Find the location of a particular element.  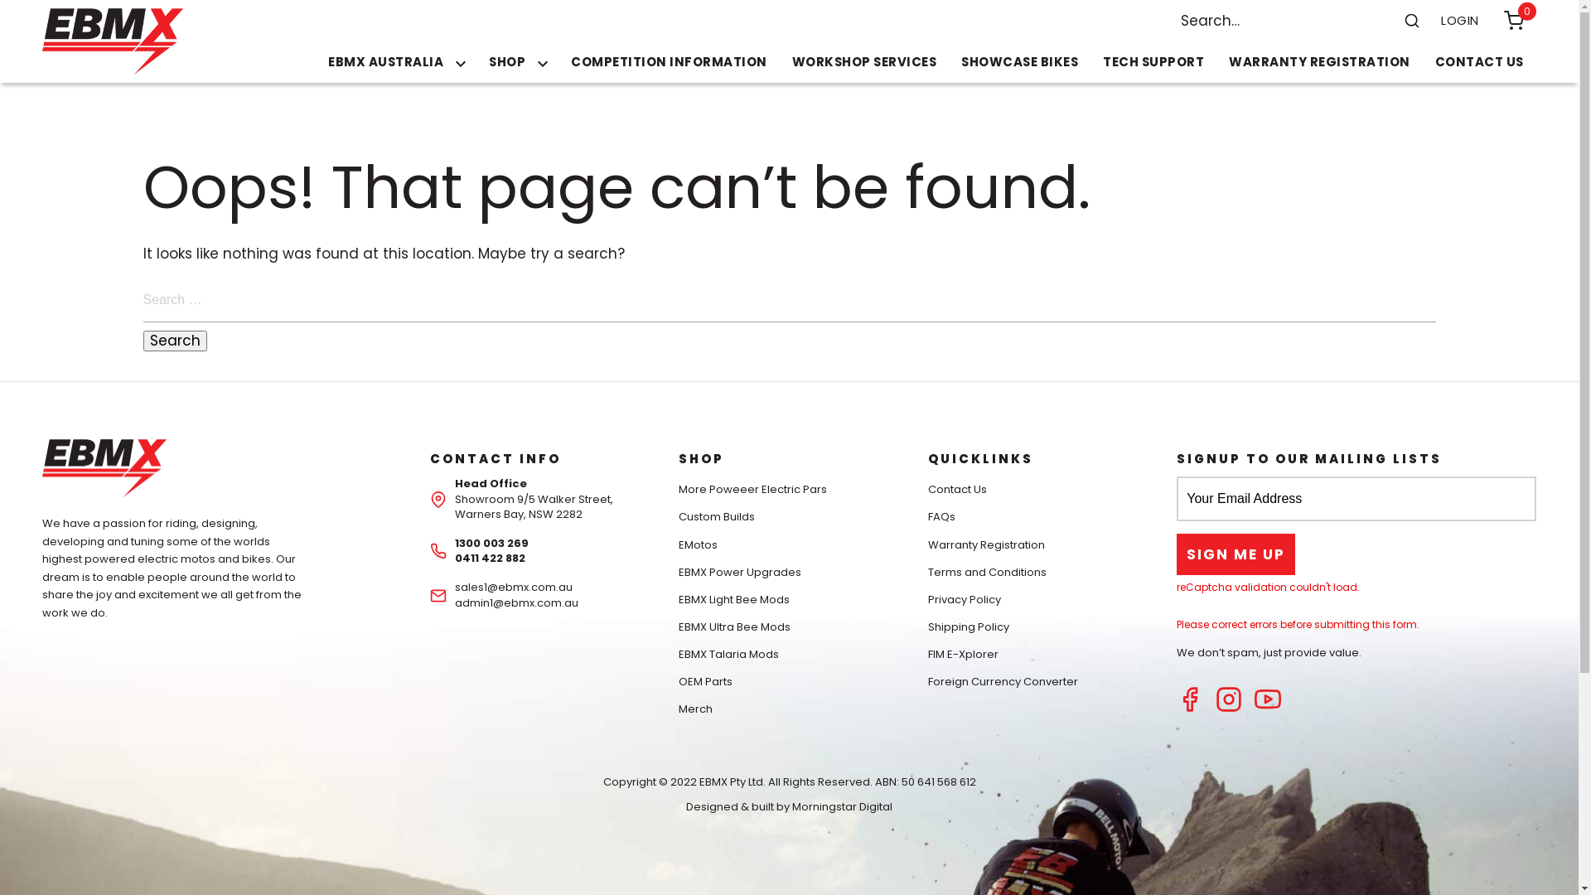

Privacy Policy is located at coordinates (965, 600).